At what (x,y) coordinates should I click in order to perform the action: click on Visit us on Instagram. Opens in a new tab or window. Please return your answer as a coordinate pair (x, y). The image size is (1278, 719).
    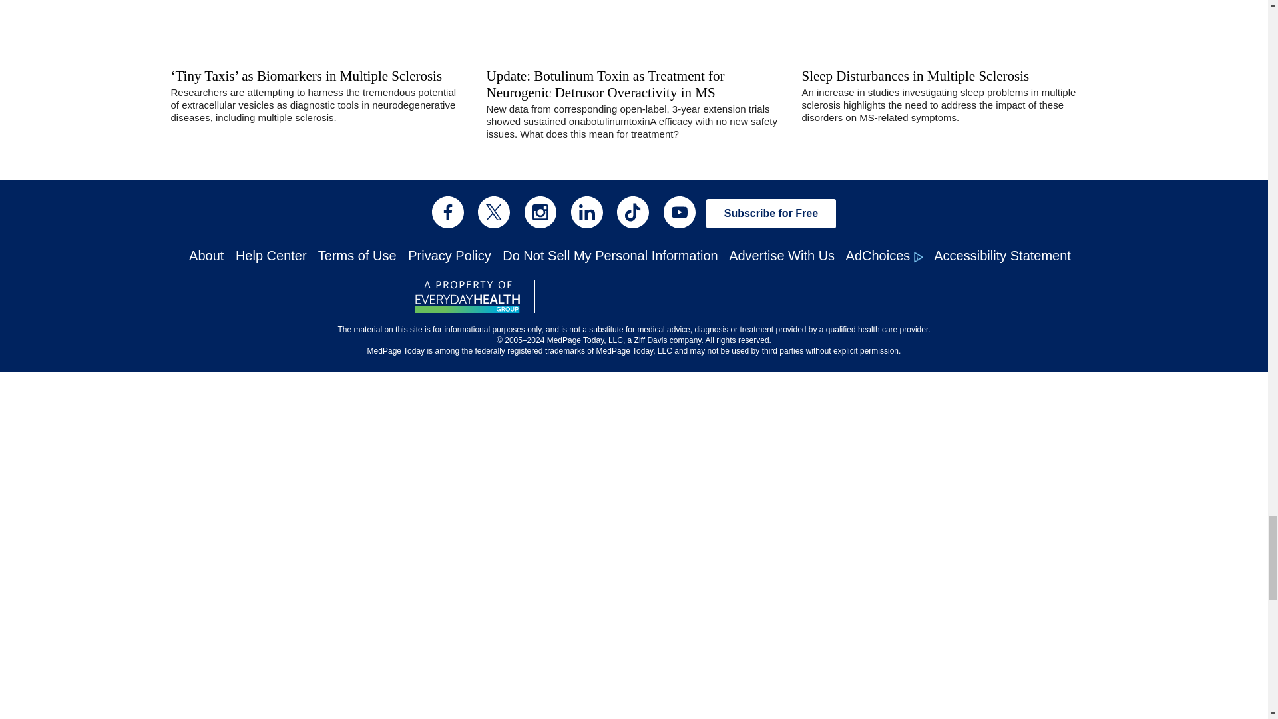
    Looking at the image, I should click on (540, 212).